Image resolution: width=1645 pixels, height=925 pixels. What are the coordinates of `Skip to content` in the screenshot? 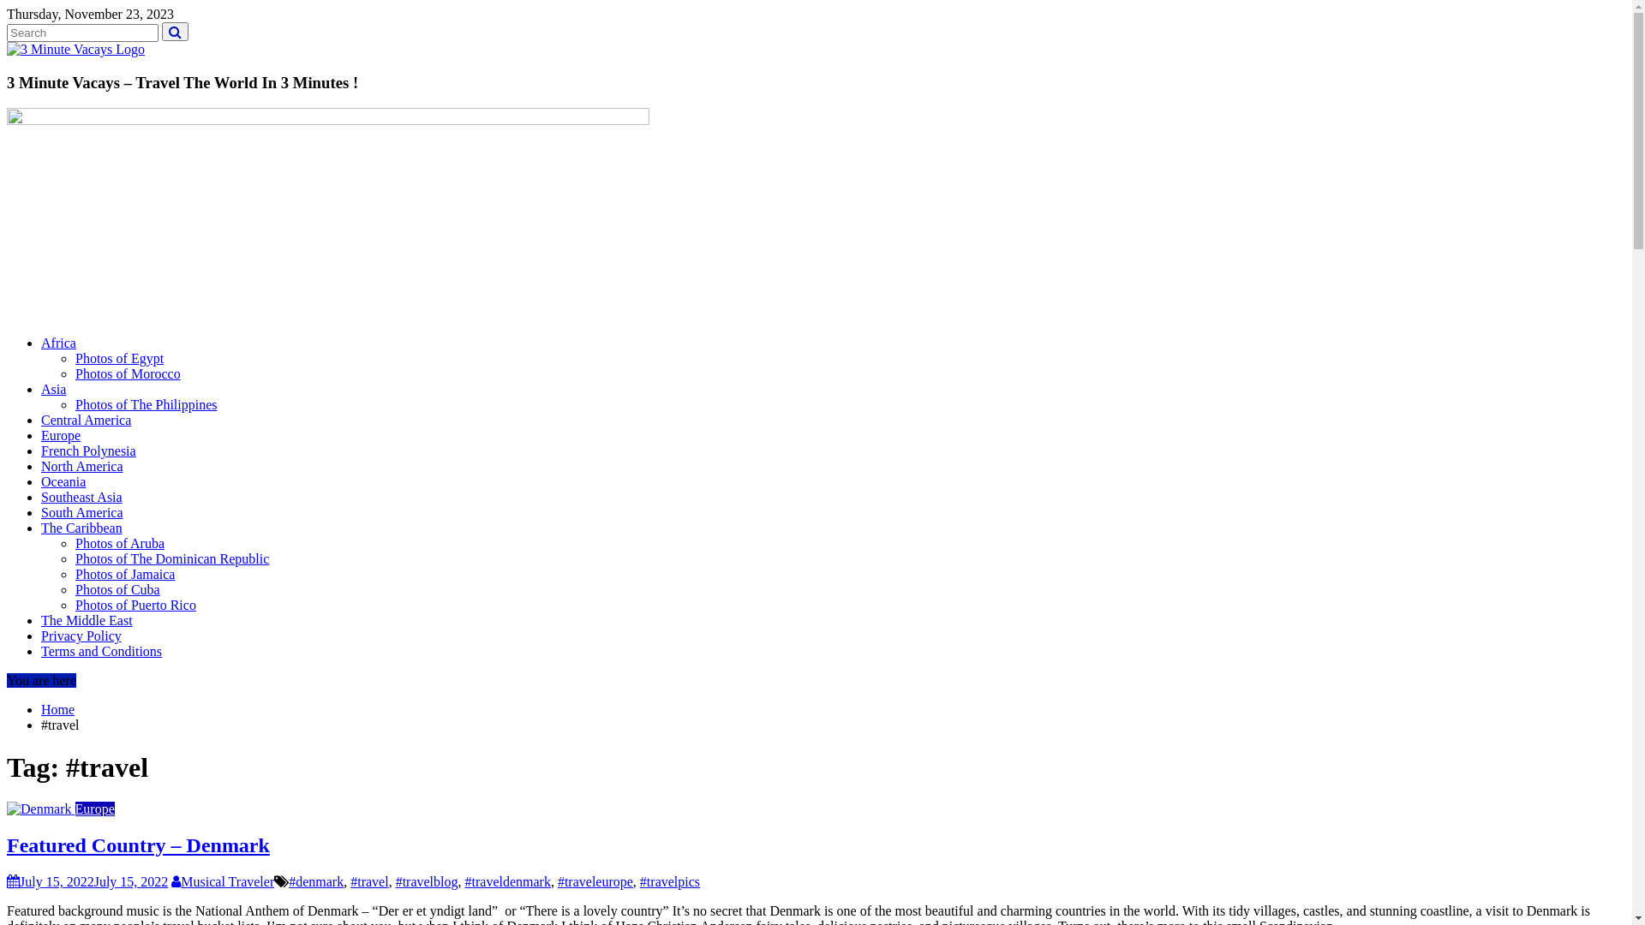 It's located at (7, 7).